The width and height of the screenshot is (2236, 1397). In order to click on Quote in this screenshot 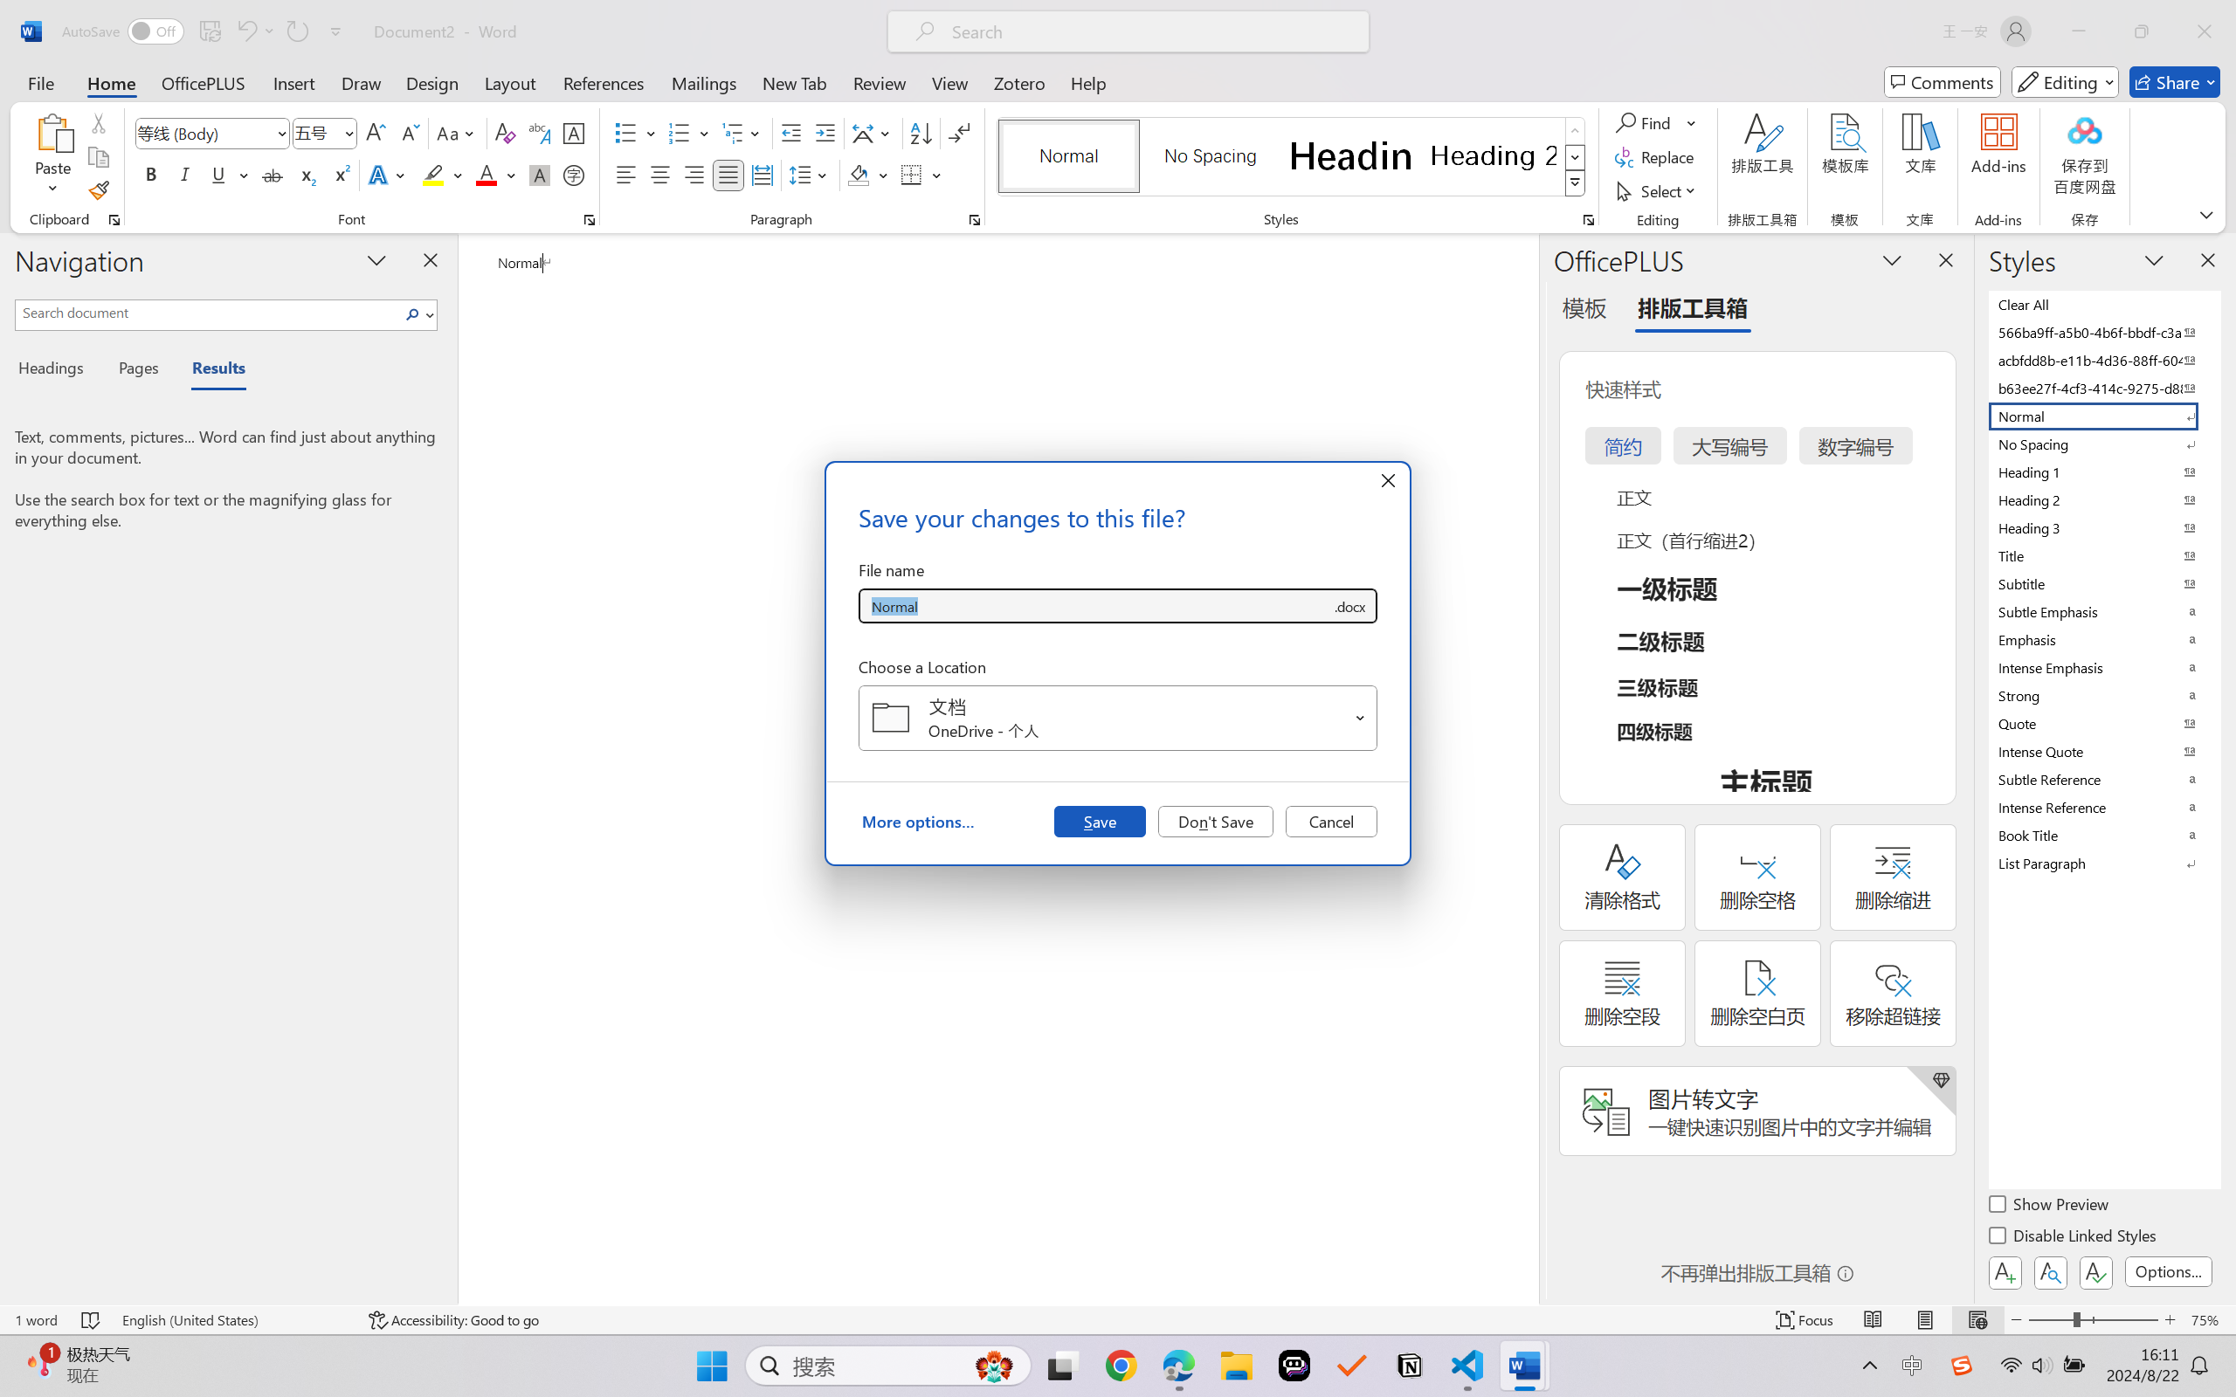, I will do `click(2103, 723)`.